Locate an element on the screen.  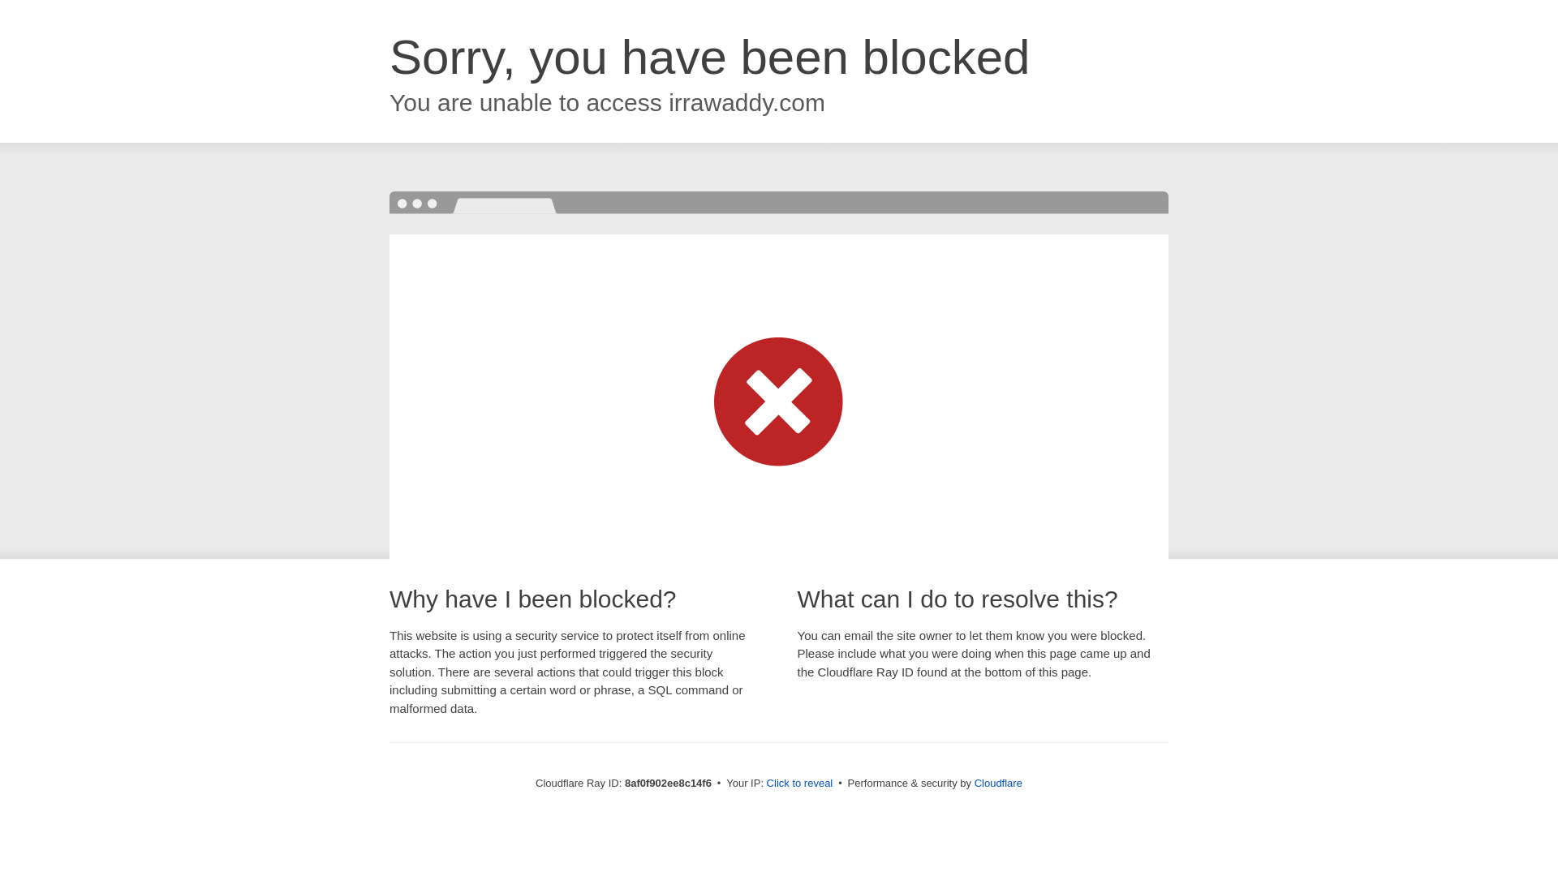
Click to reveal is located at coordinates (800, 784).